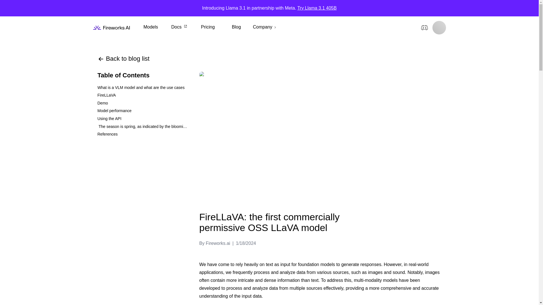 This screenshot has width=543, height=305. What do you see at coordinates (236, 27) in the screenshot?
I see `Blog` at bounding box center [236, 27].